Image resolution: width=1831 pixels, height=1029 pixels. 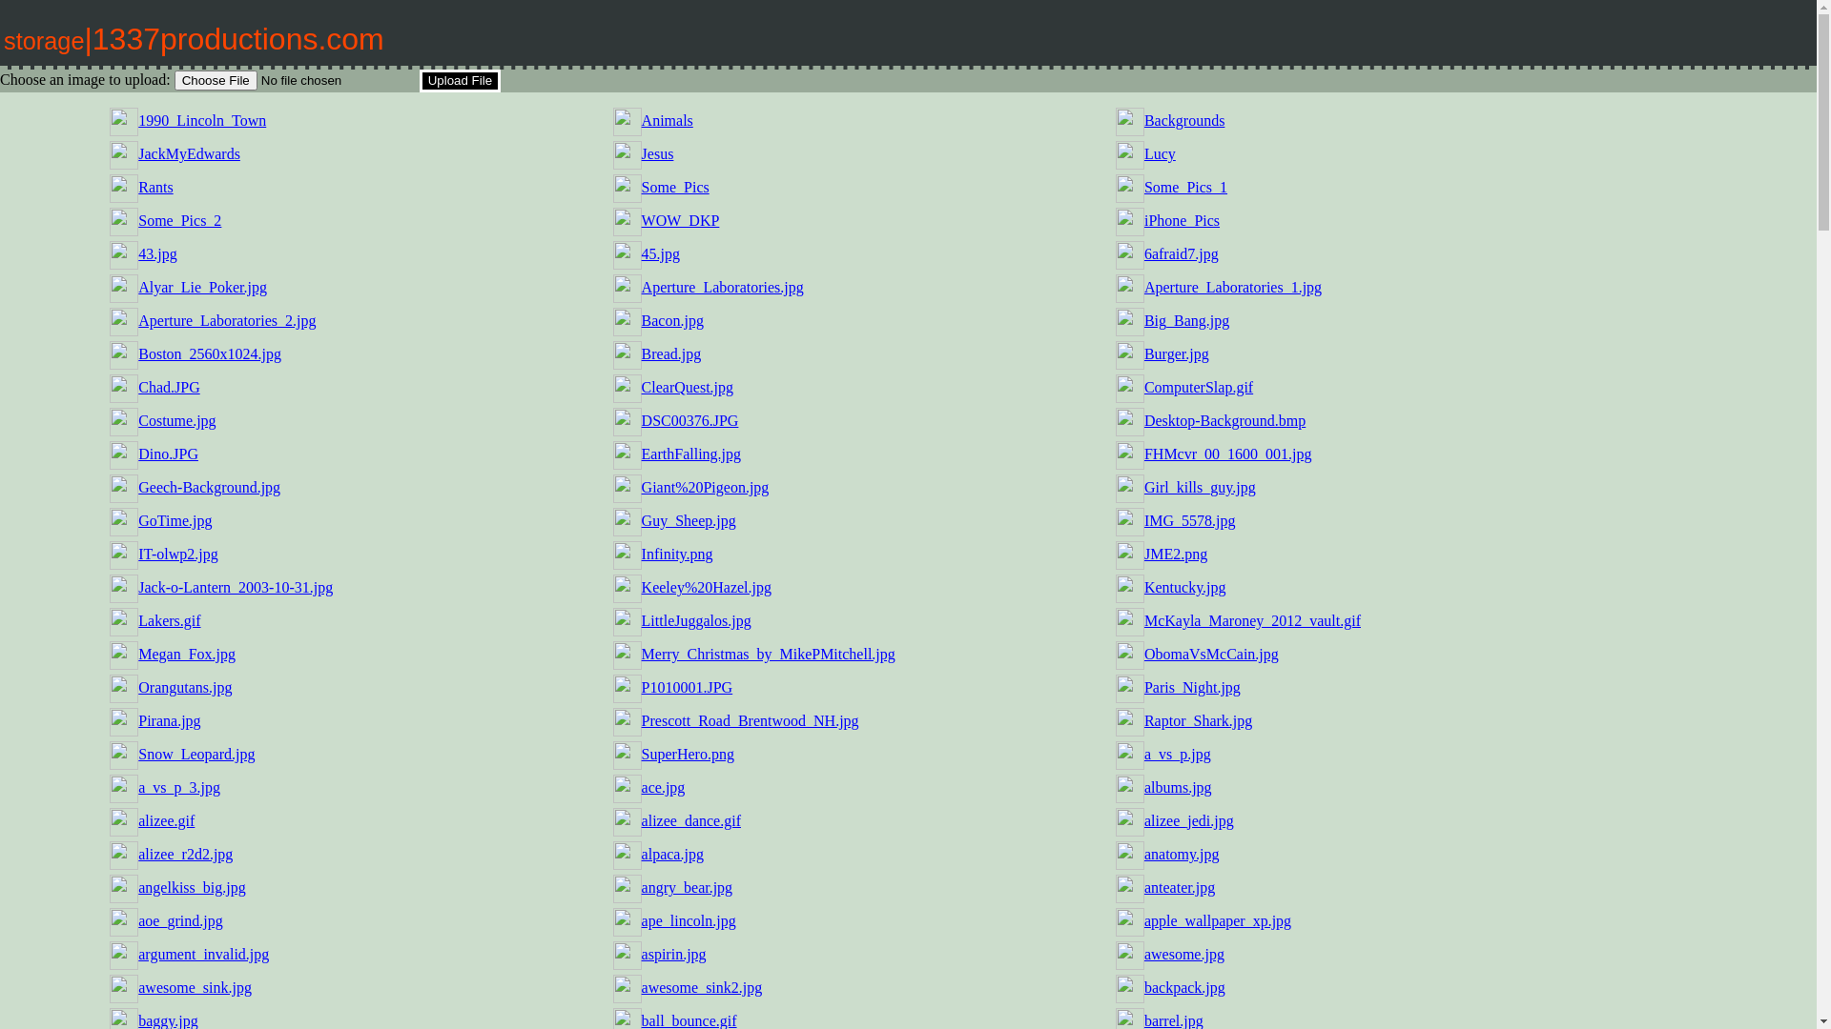 I want to click on IT-olwp2.jpg, so click(x=177, y=555).